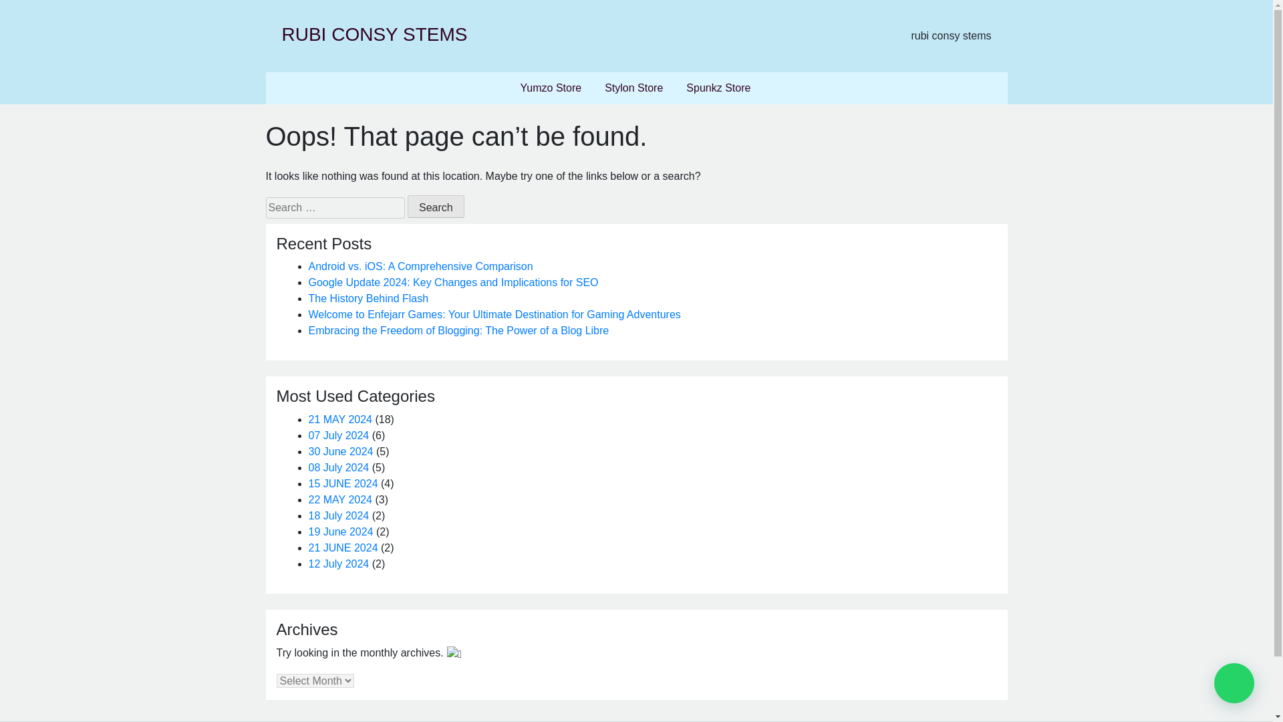 The height and width of the screenshot is (722, 1283). What do you see at coordinates (369, 298) in the screenshot?
I see `The History Behind Flash` at bounding box center [369, 298].